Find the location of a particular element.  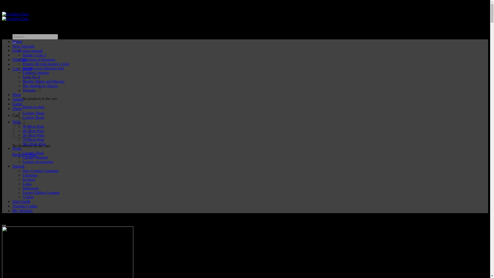

Search is located at coordinates (14, 43).